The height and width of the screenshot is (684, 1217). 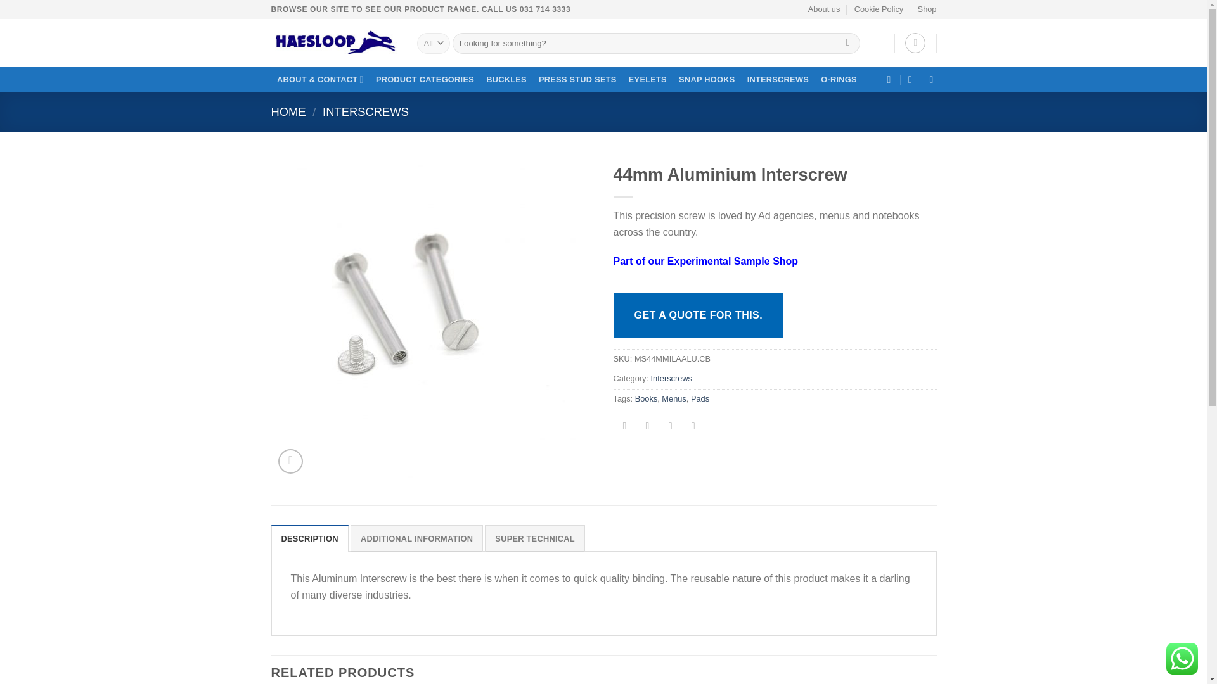 What do you see at coordinates (647, 427) in the screenshot?
I see `Email to a Friend` at bounding box center [647, 427].